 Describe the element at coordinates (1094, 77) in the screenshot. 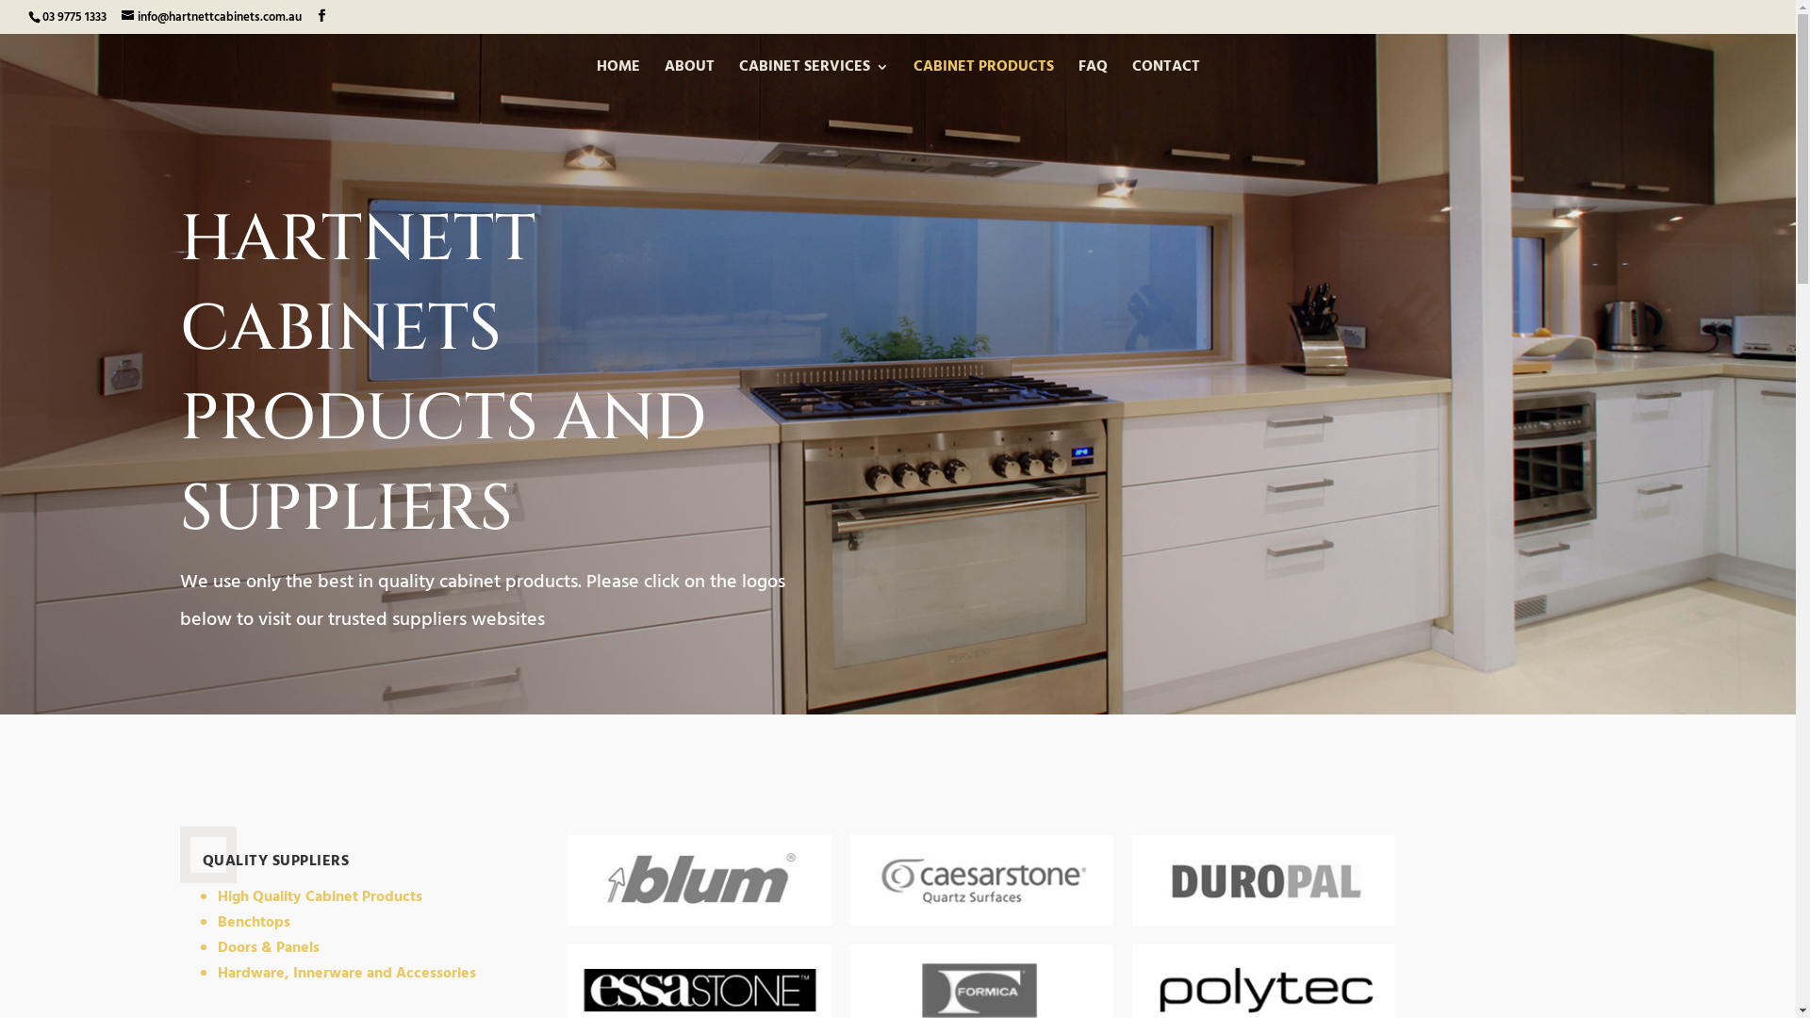

I see `FAQ` at that location.